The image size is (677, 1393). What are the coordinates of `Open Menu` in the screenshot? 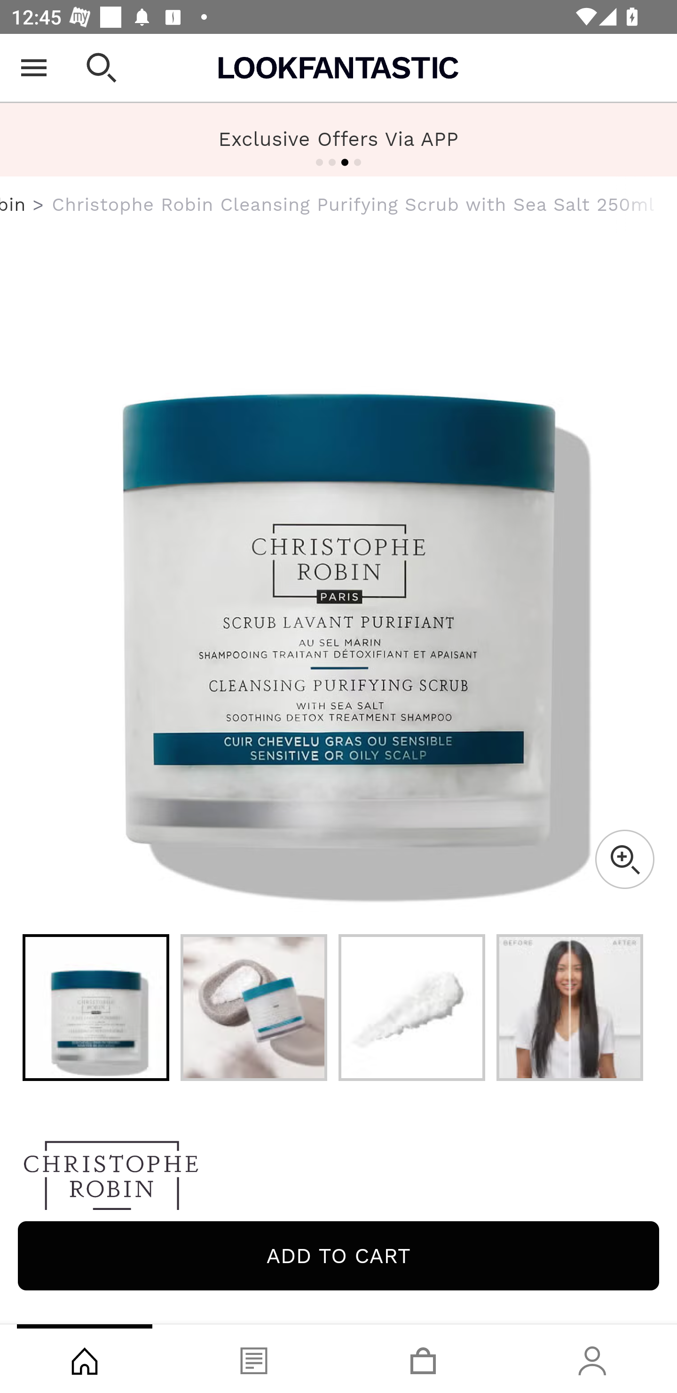 It's located at (34, 68).